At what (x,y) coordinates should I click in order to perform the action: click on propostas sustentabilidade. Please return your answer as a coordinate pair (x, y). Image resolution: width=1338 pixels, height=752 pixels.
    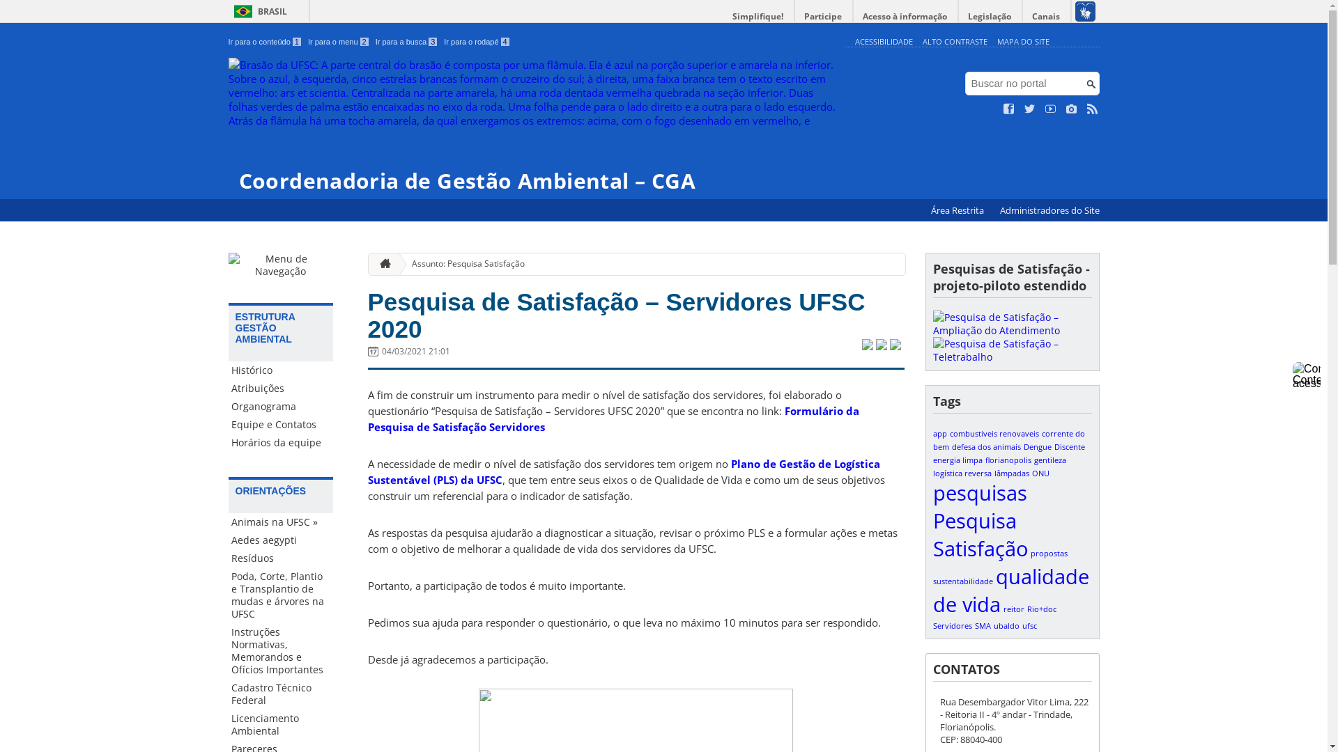
    Looking at the image, I should click on (999, 567).